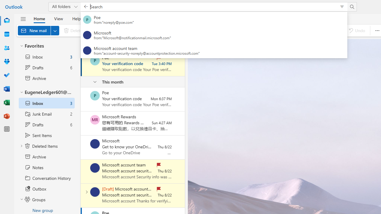 Image resolution: width=381 pixels, height=214 pixels. Describe the element at coordinates (7, 61) in the screenshot. I see `Groups` at that location.